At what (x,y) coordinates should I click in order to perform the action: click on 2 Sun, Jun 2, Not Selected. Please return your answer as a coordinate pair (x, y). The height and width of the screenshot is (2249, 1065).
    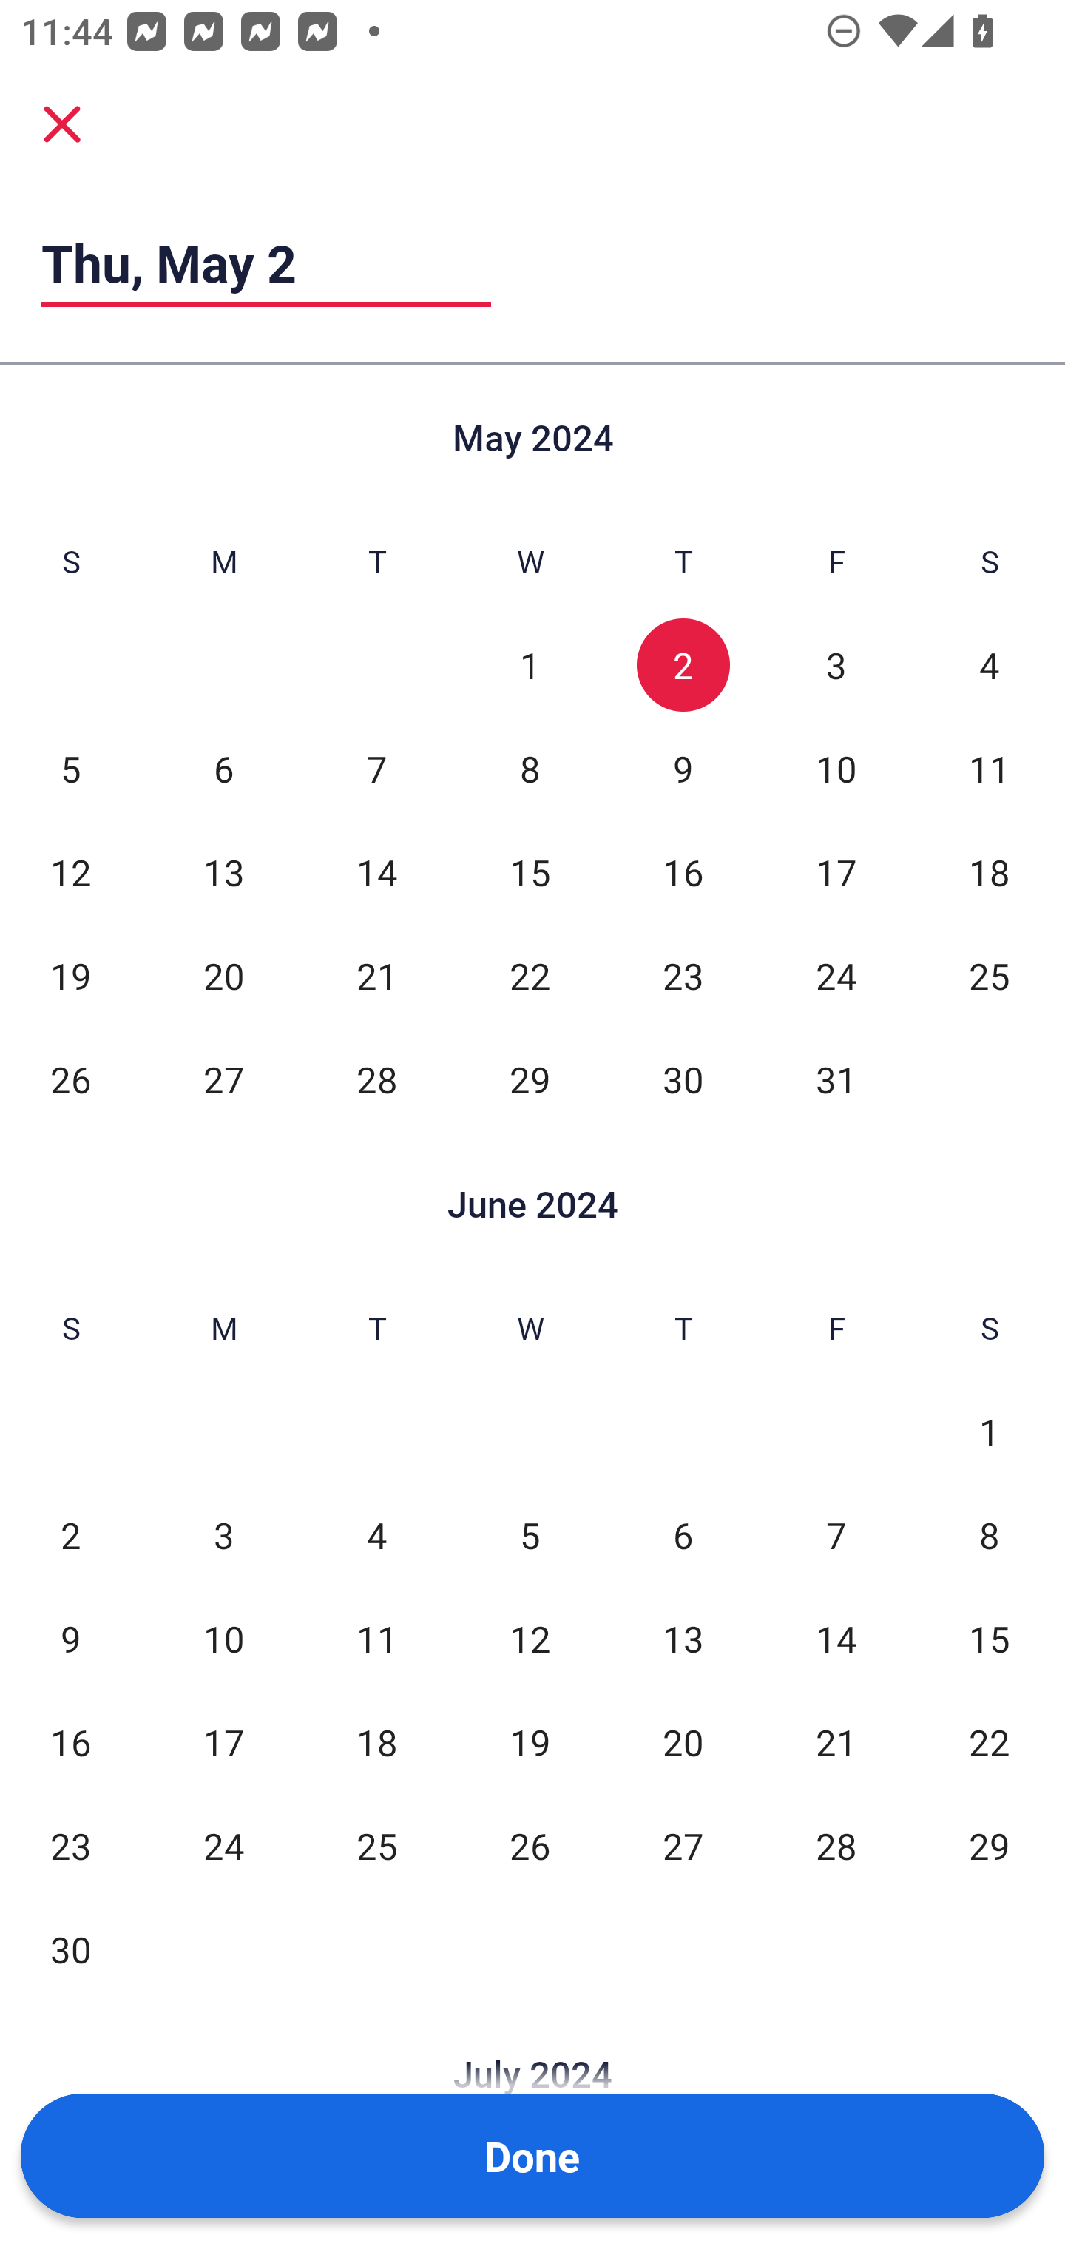
    Looking at the image, I should click on (70, 1536).